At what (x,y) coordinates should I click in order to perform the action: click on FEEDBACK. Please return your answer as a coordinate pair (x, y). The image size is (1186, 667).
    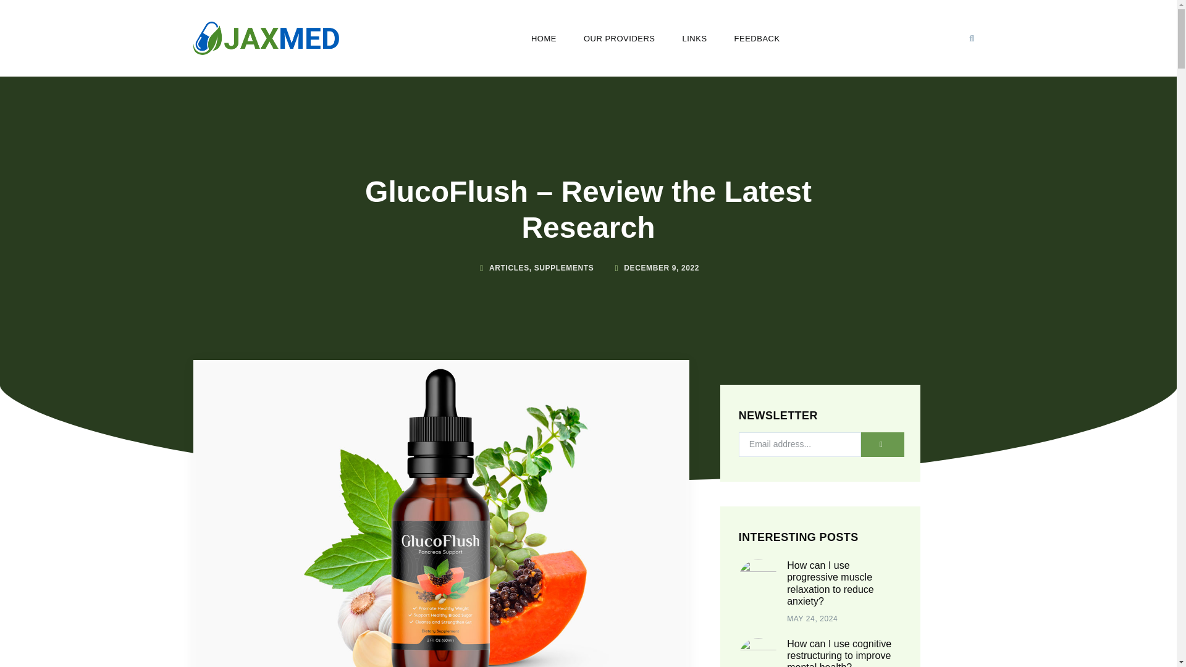
    Looking at the image, I should click on (757, 38).